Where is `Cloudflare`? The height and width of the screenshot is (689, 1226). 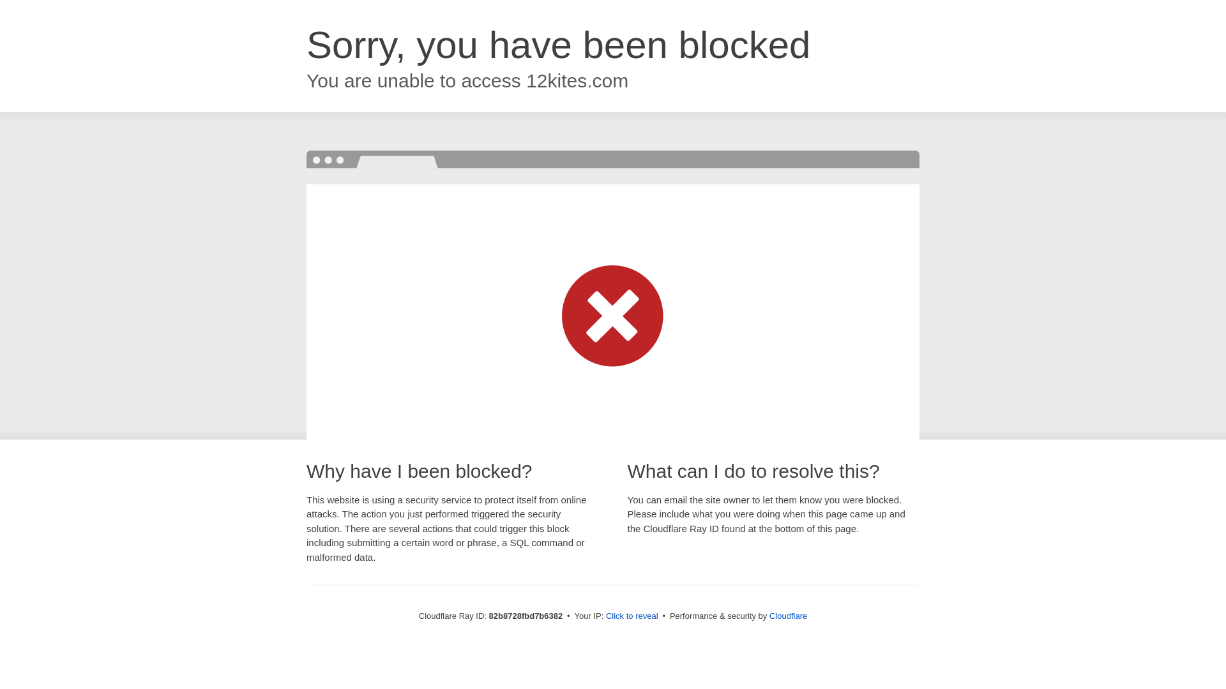
Cloudflare is located at coordinates (788, 616).